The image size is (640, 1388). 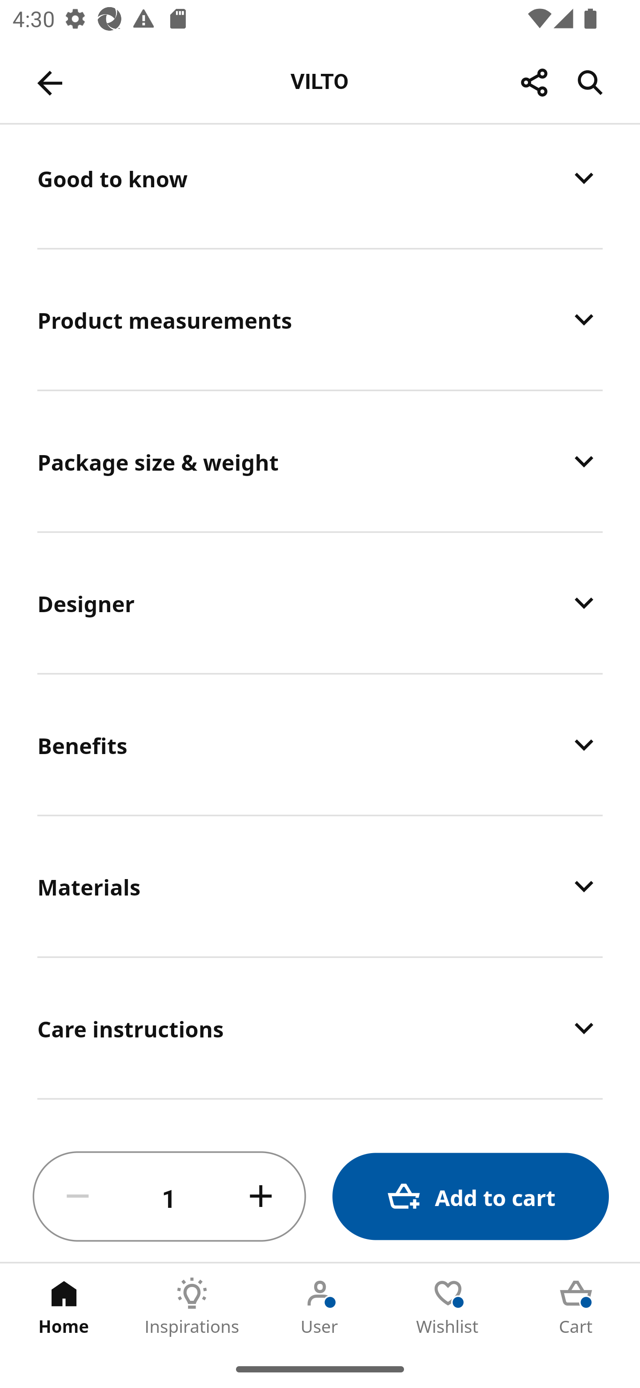 I want to click on 1, so click(x=169, y=1197).